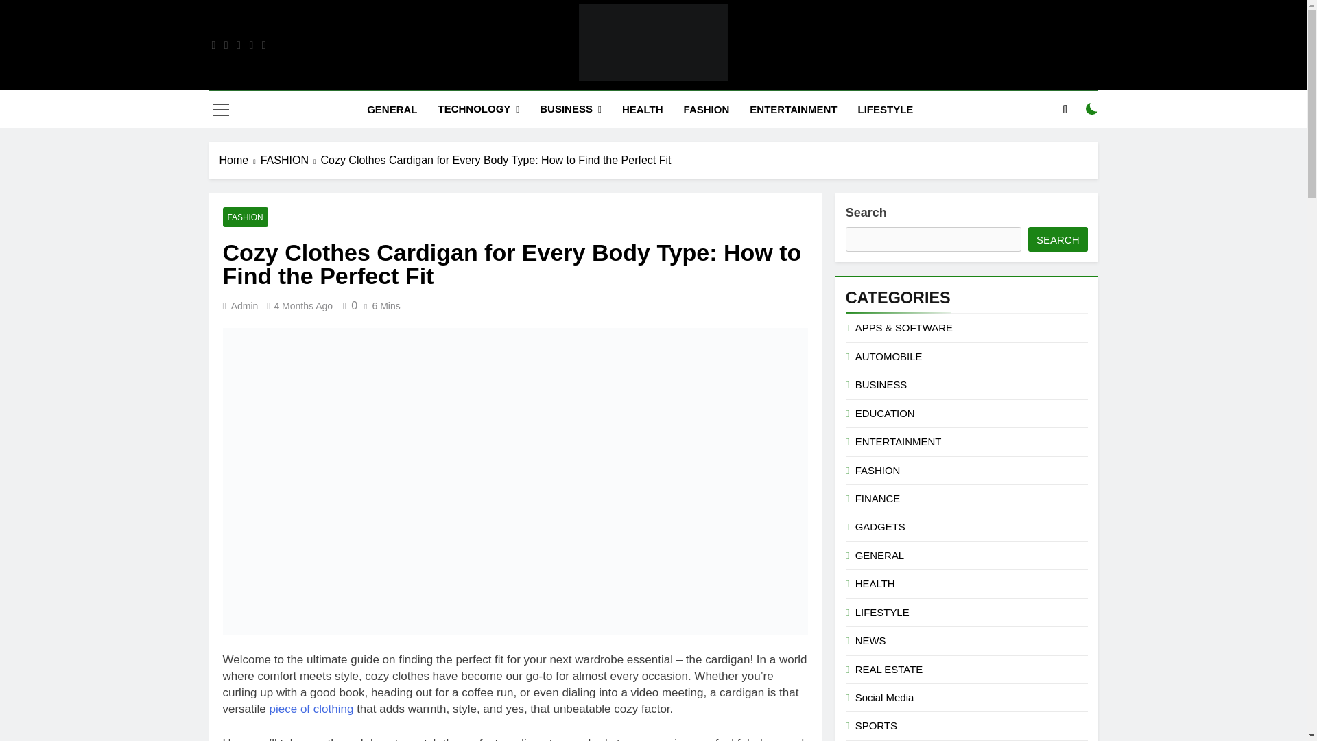 This screenshot has height=741, width=1317. What do you see at coordinates (642, 109) in the screenshot?
I see `HEALTH` at bounding box center [642, 109].